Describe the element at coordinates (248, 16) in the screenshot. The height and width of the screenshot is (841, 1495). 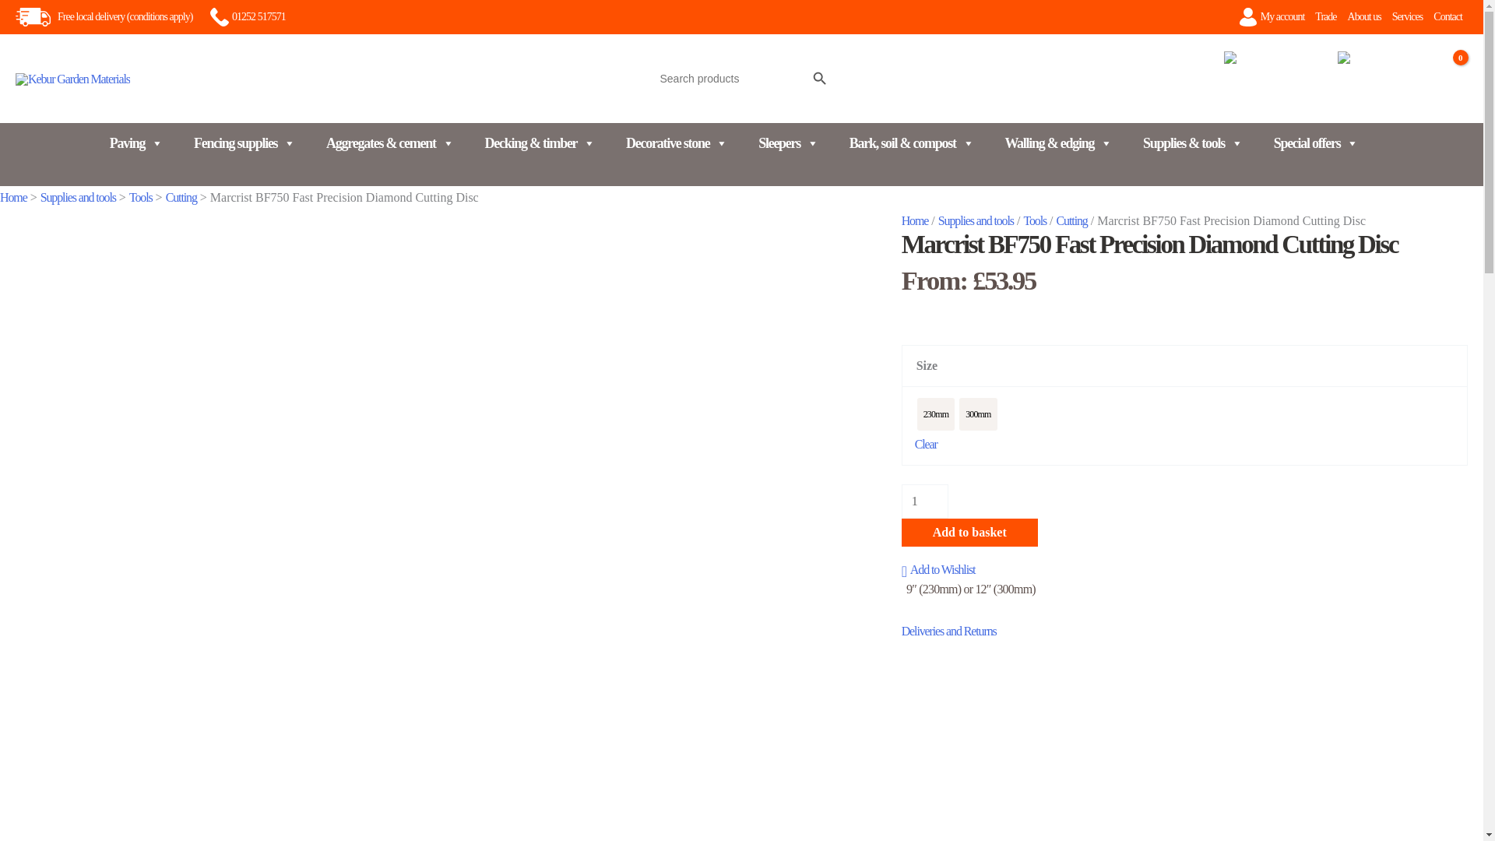
I see `01252 517571` at that location.